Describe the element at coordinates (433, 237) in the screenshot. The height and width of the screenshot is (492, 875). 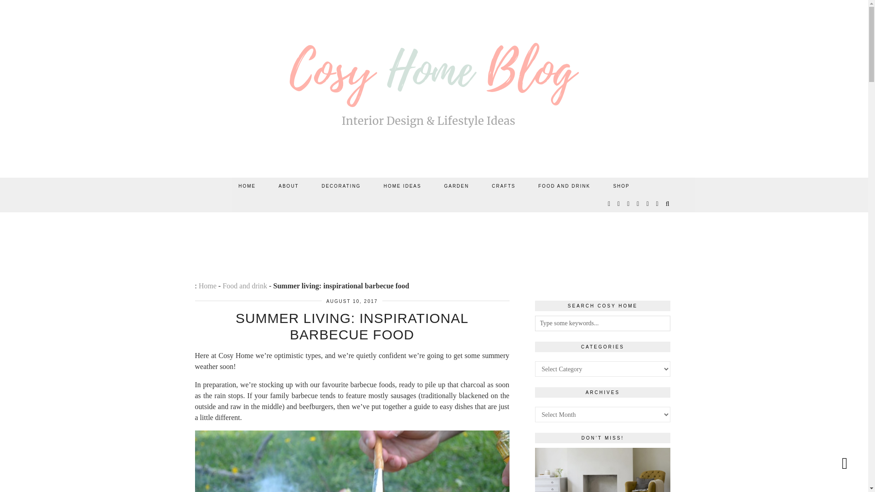
I see `Advertisement` at that location.